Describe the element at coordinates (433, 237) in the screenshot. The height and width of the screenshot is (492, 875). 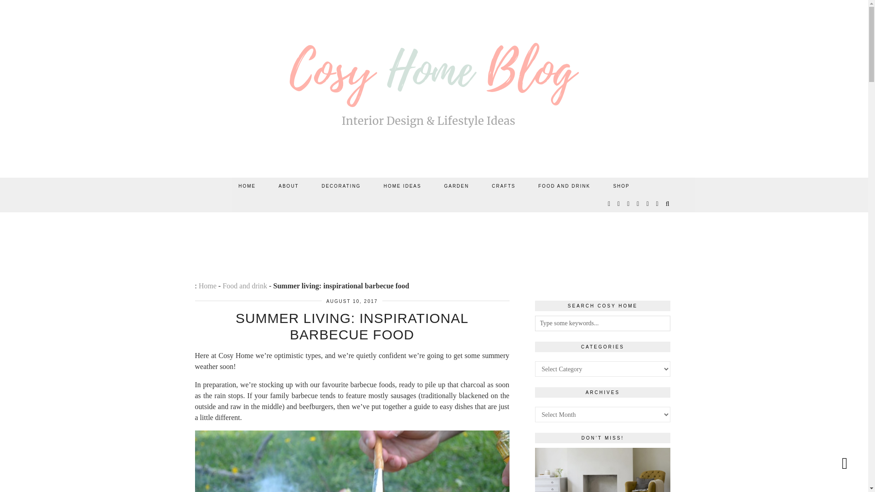
I see `Advertisement` at that location.